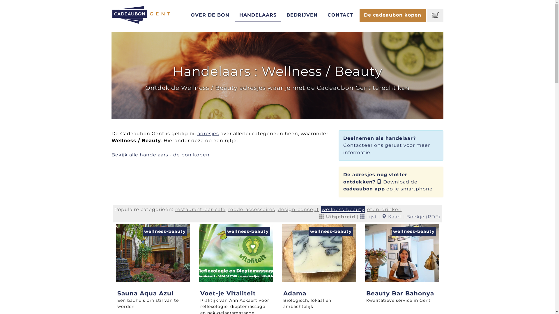 This screenshot has width=559, height=314. Describe the element at coordinates (298, 209) in the screenshot. I see `design-concept` at that location.